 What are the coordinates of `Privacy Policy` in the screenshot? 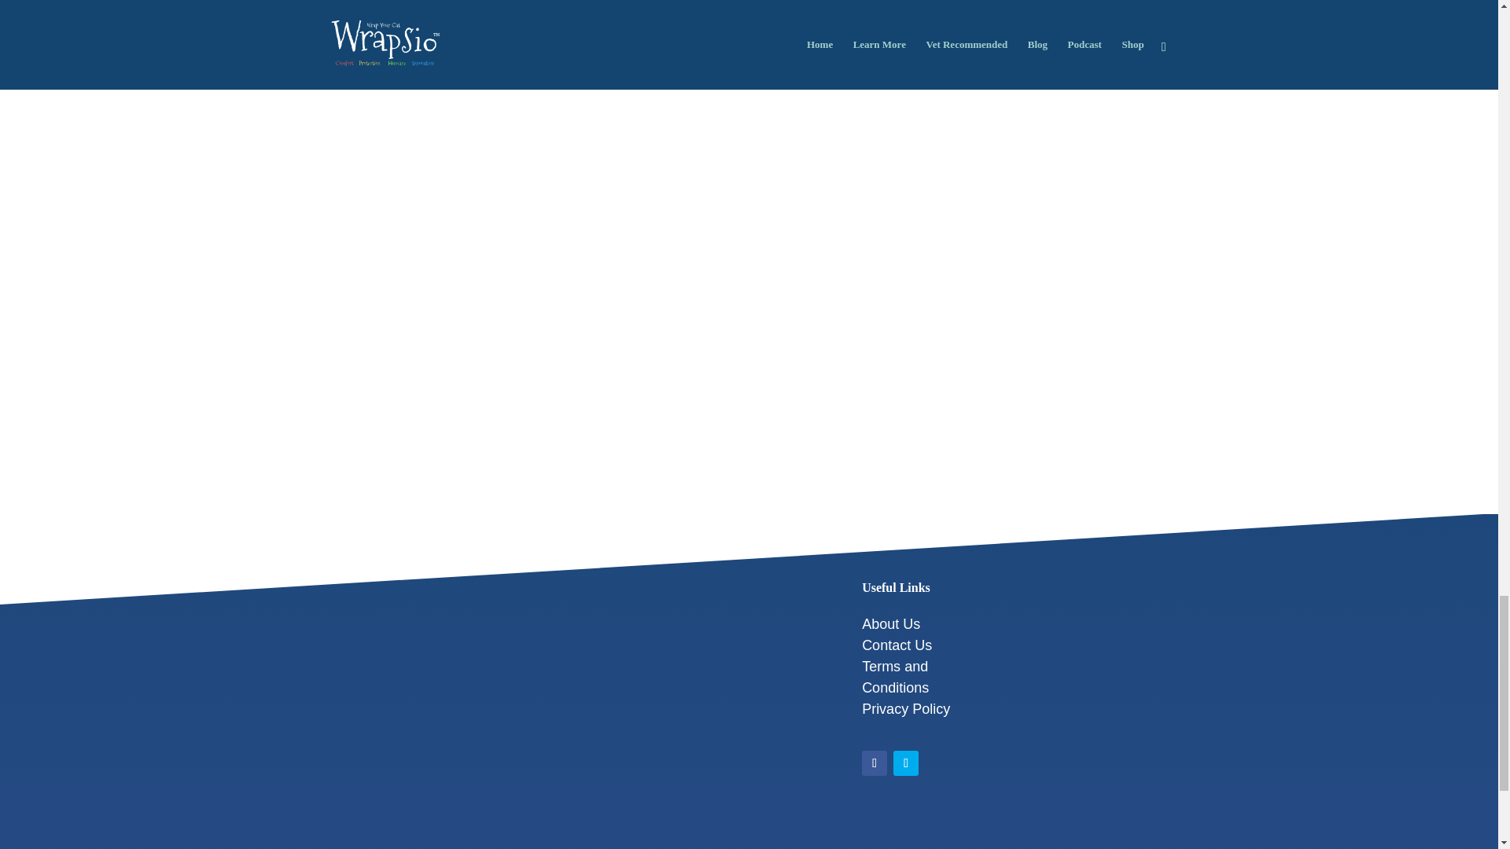 It's located at (906, 709).